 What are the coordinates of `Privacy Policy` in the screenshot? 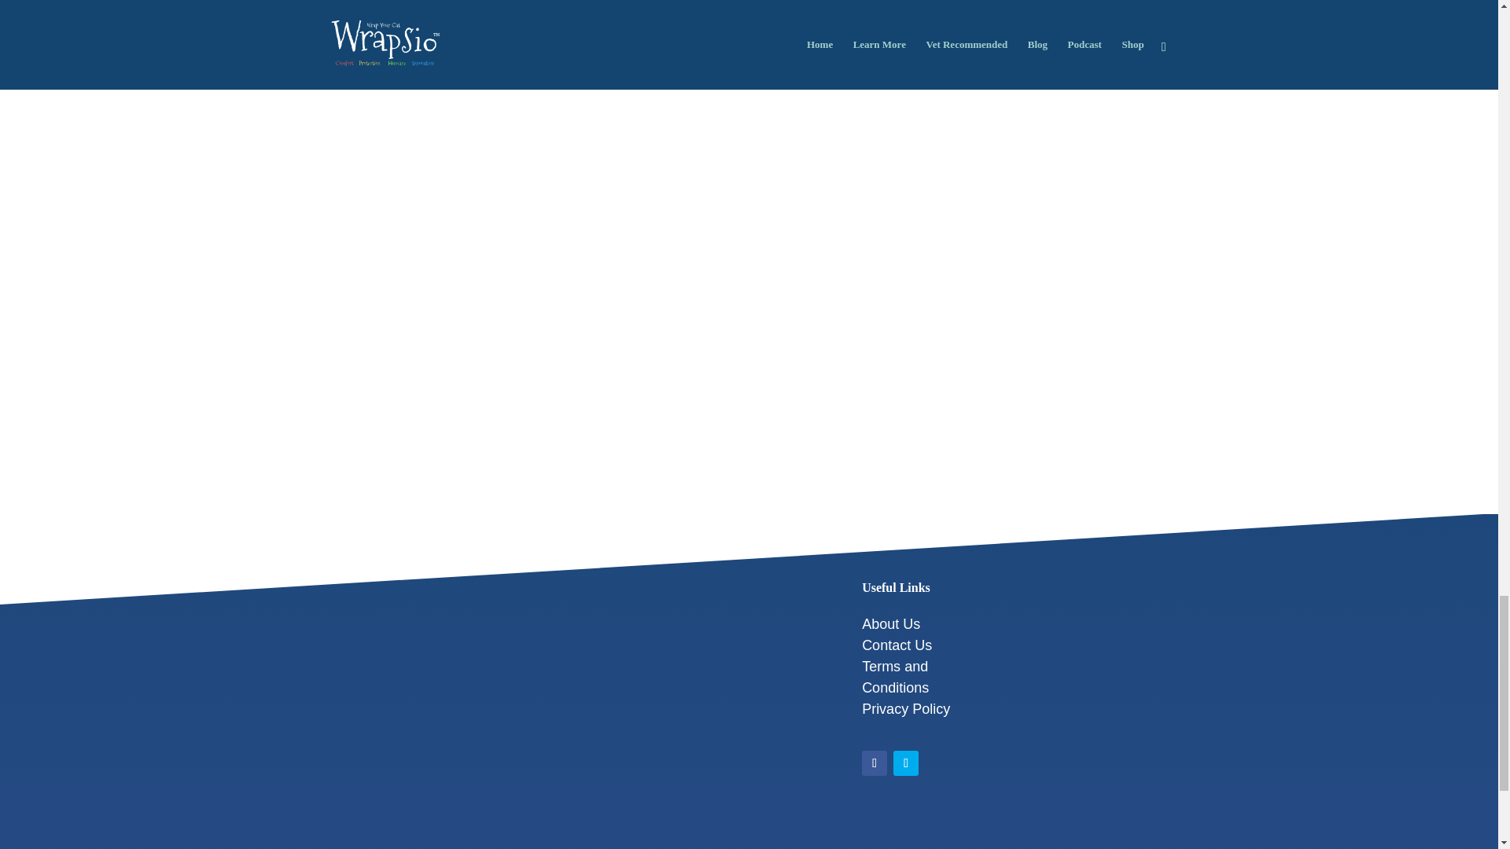 It's located at (906, 709).